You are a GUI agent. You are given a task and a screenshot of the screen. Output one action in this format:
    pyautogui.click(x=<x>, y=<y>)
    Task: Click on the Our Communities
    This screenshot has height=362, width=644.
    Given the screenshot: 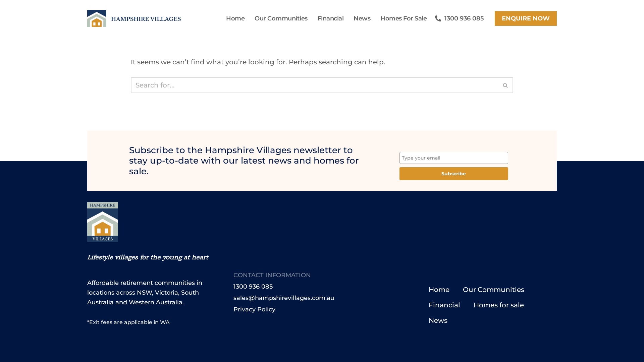 What is the action you would take?
    pyautogui.click(x=494, y=289)
    